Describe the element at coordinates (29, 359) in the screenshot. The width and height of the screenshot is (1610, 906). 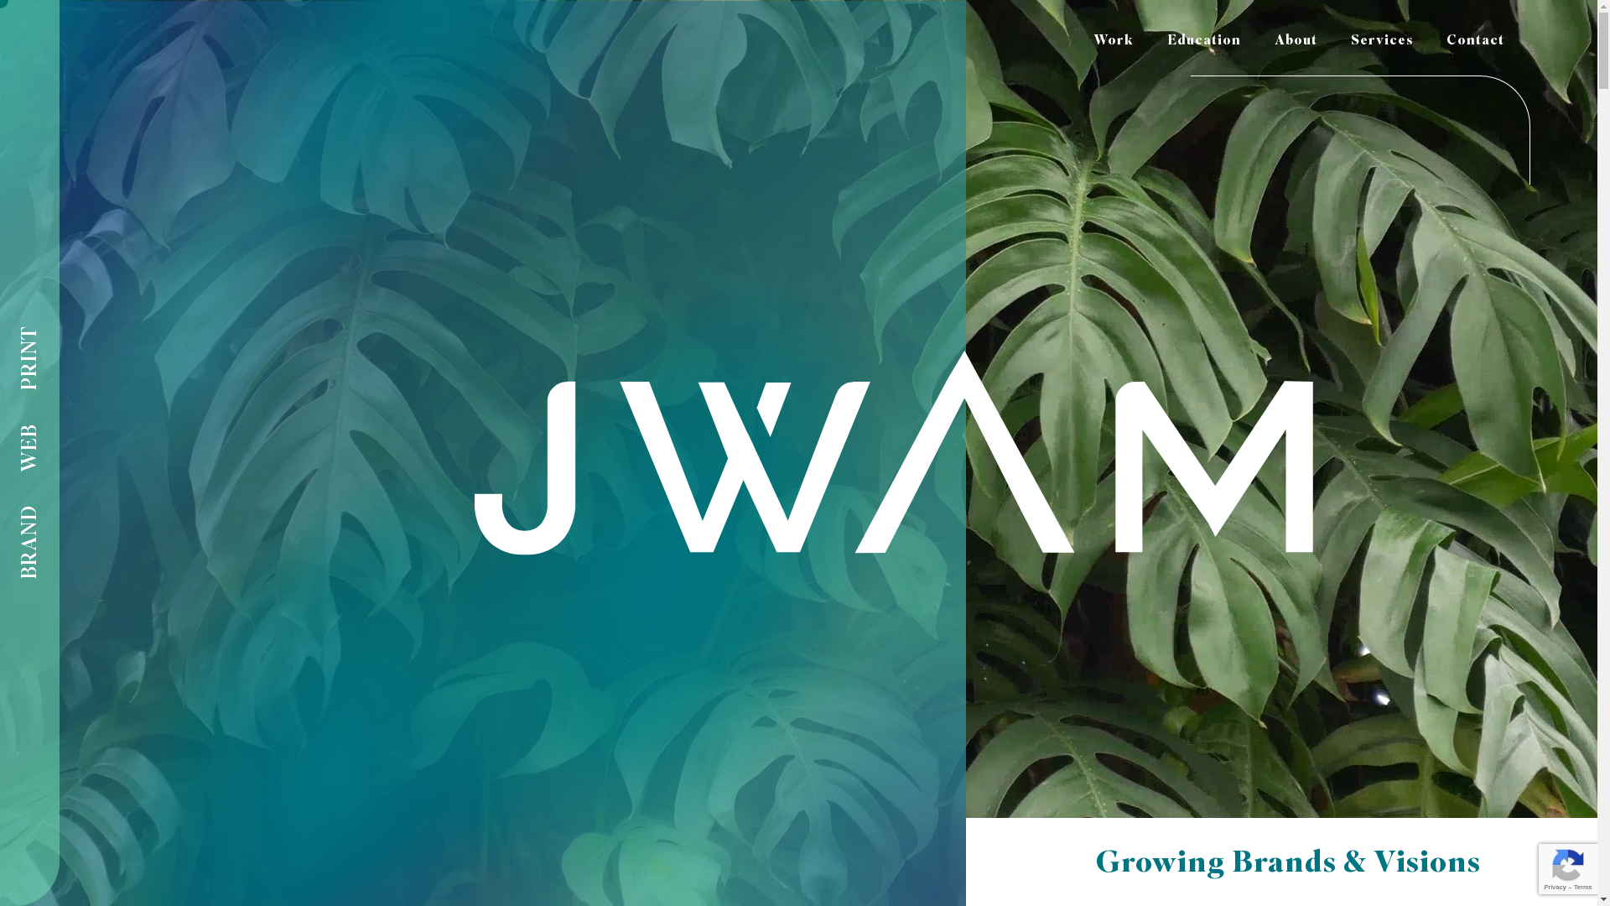
I see `PRINT` at that location.